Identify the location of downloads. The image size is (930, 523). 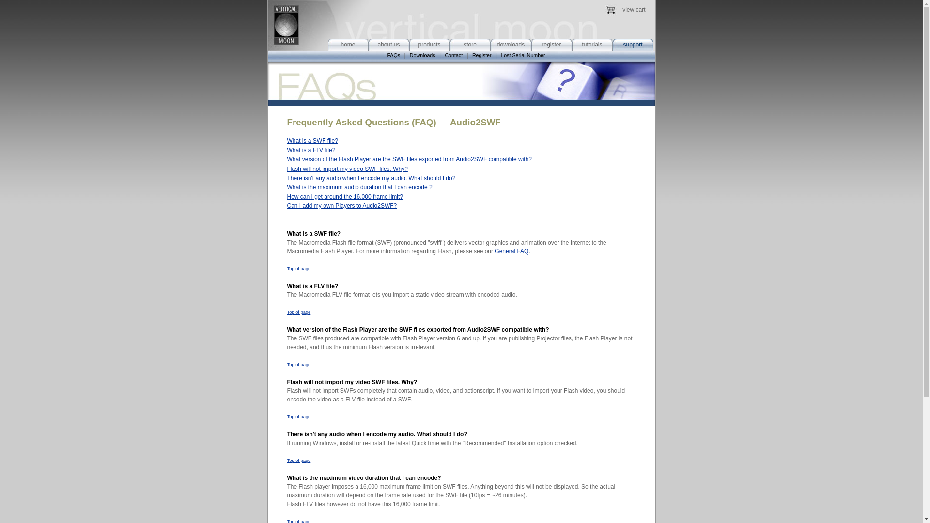
(511, 45).